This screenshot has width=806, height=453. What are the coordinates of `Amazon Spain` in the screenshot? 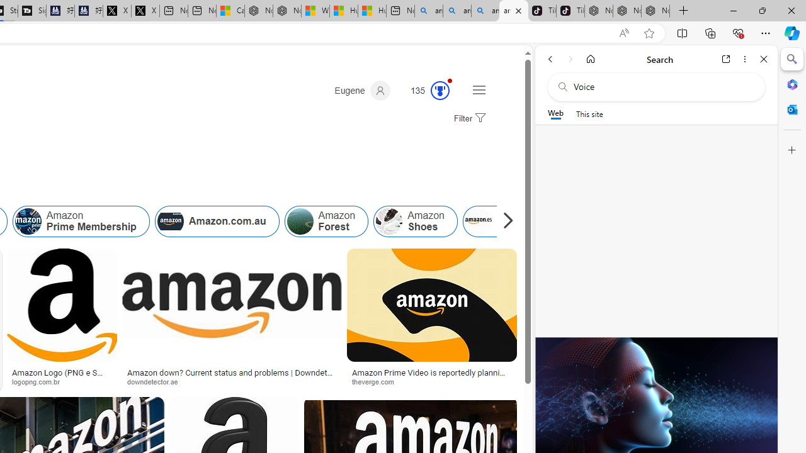 It's located at (504, 221).